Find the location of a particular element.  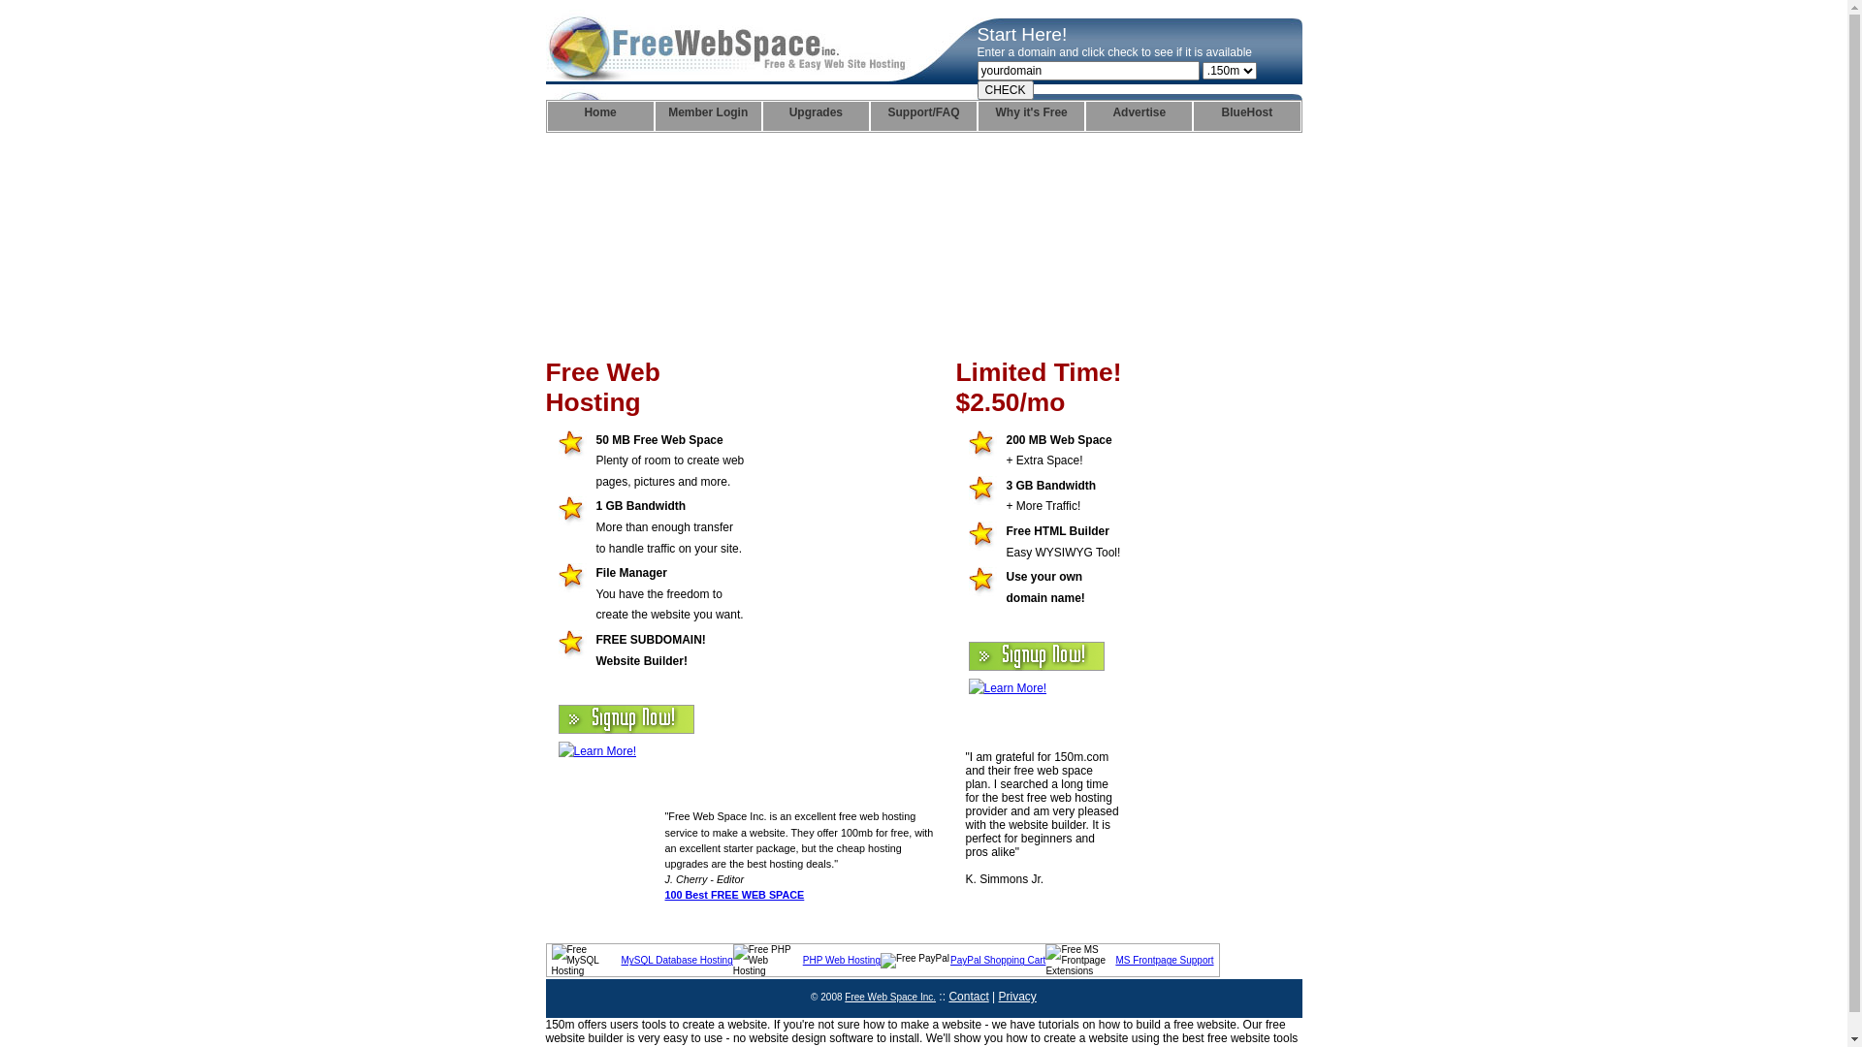

MS Frontpage Support is located at coordinates (1164, 960).